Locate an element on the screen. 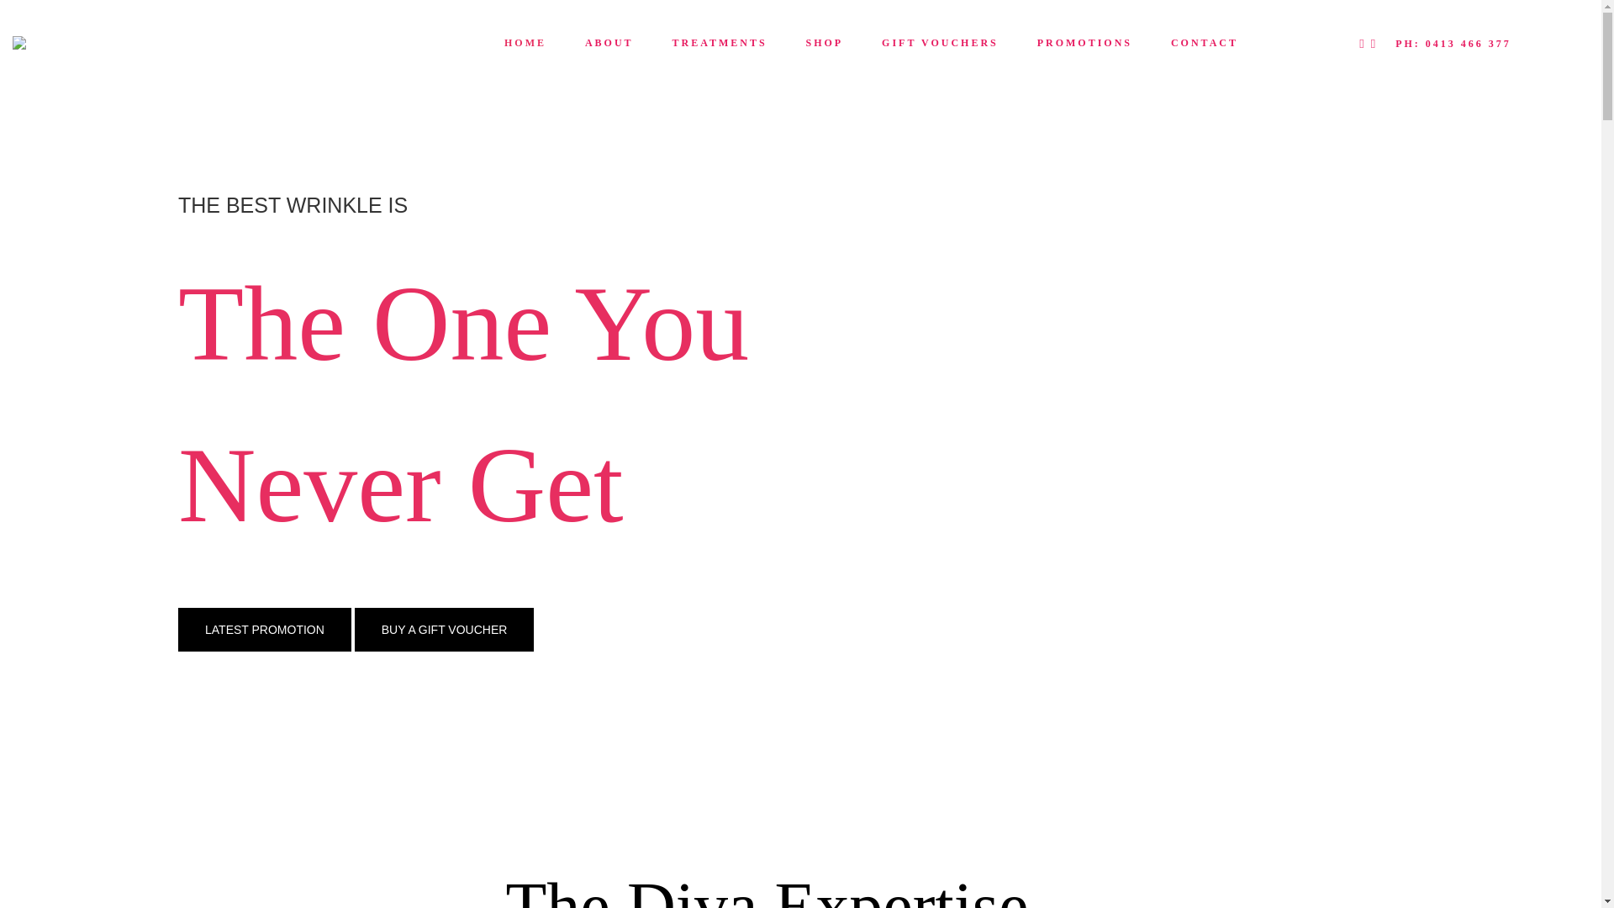  GIFT VOUCHERS is located at coordinates (940, 44).